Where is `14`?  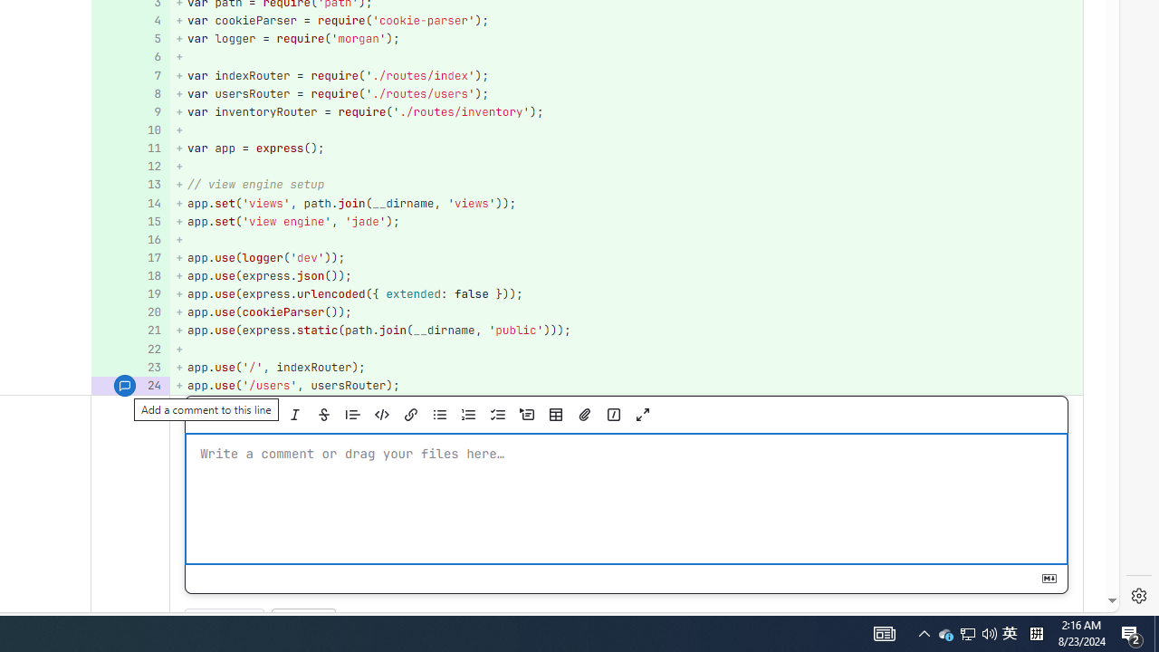
14 is located at coordinates (129, 203).